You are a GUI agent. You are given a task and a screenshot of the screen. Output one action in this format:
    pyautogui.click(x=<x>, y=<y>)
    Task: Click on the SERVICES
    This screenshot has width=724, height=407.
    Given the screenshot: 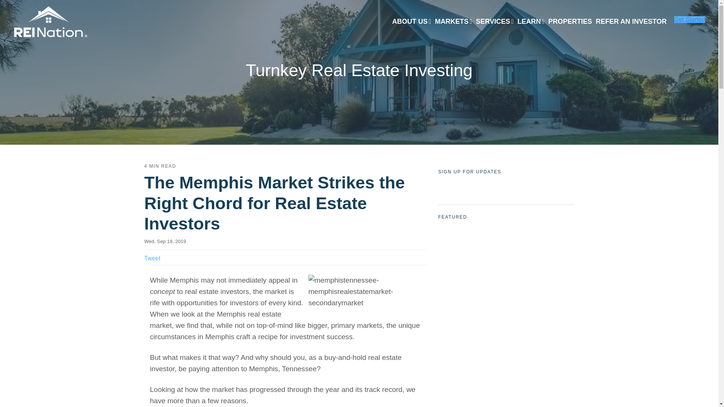 What is the action you would take?
    pyautogui.click(x=495, y=22)
    